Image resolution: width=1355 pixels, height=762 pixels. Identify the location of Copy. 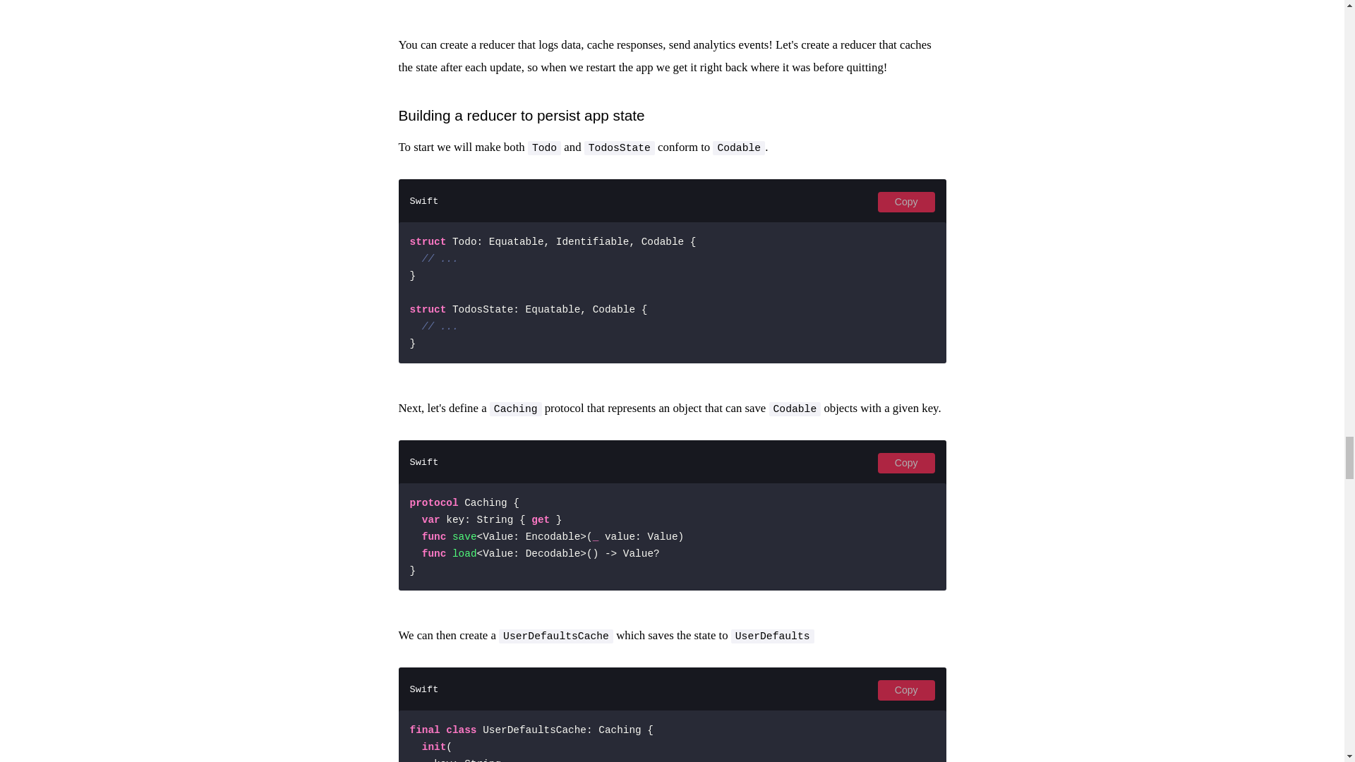
(906, 202).